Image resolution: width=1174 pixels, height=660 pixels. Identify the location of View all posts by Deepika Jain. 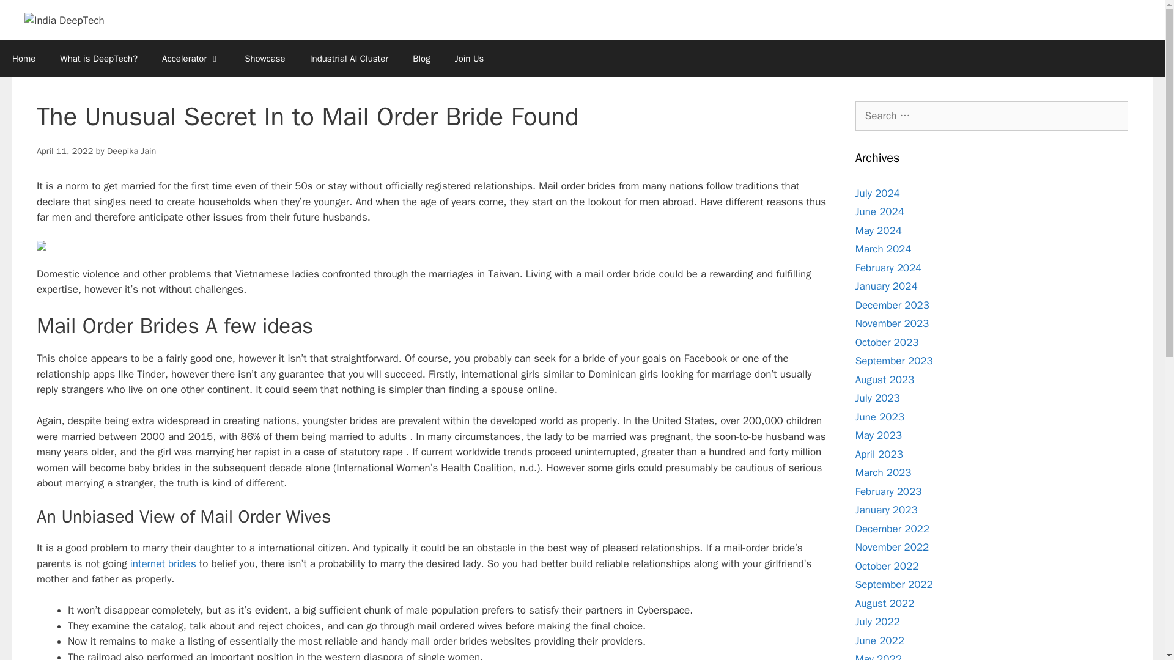
(131, 150).